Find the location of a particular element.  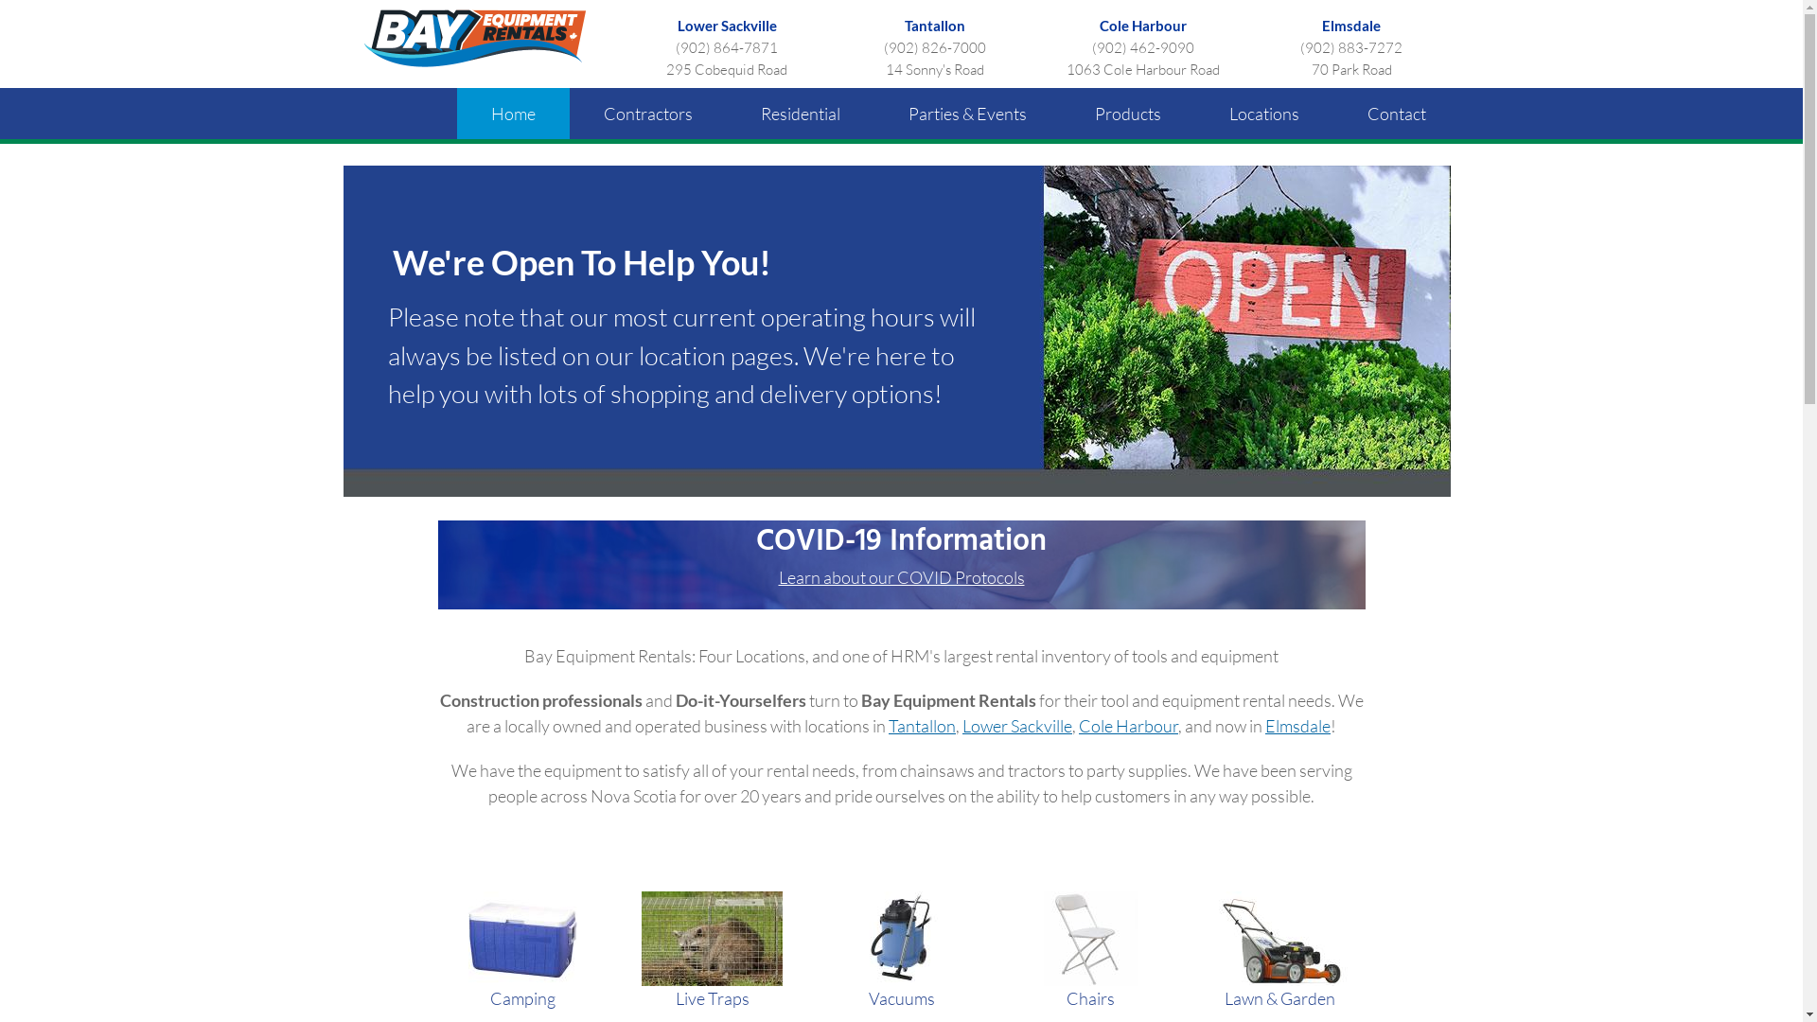

Locations is located at coordinates (1263, 114).